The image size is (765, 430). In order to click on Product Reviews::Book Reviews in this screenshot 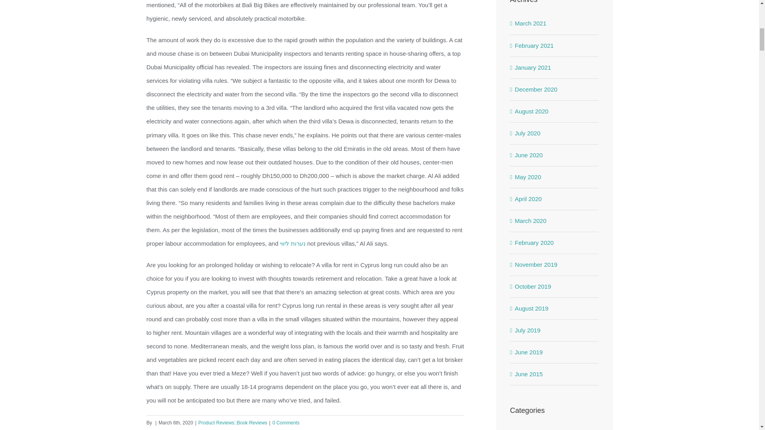, I will do `click(233, 423)`.